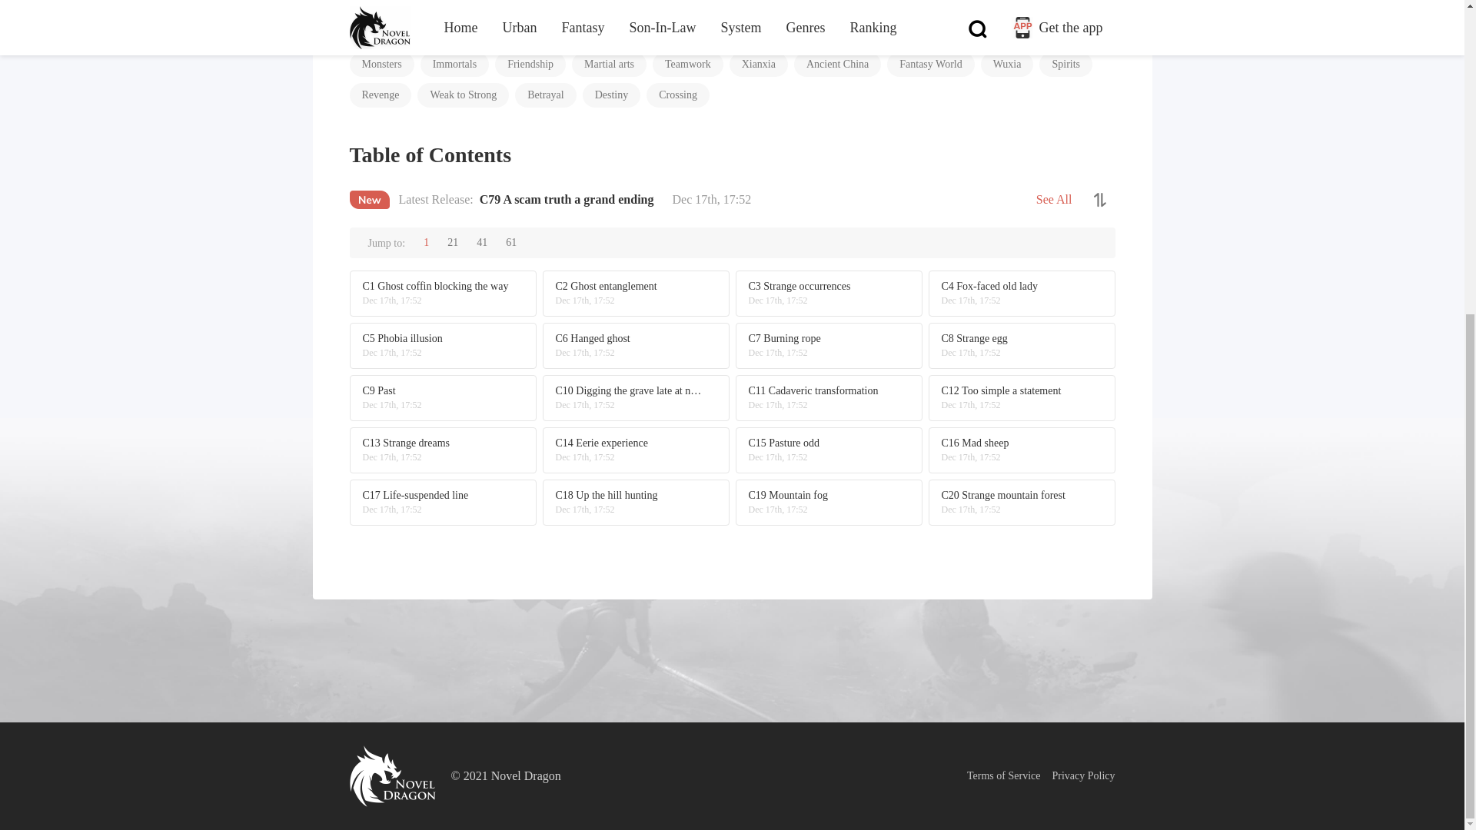 This screenshot has width=1476, height=830. Describe the element at coordinates (776, 34) in the screenshot. I see `Fantasy` at that location.